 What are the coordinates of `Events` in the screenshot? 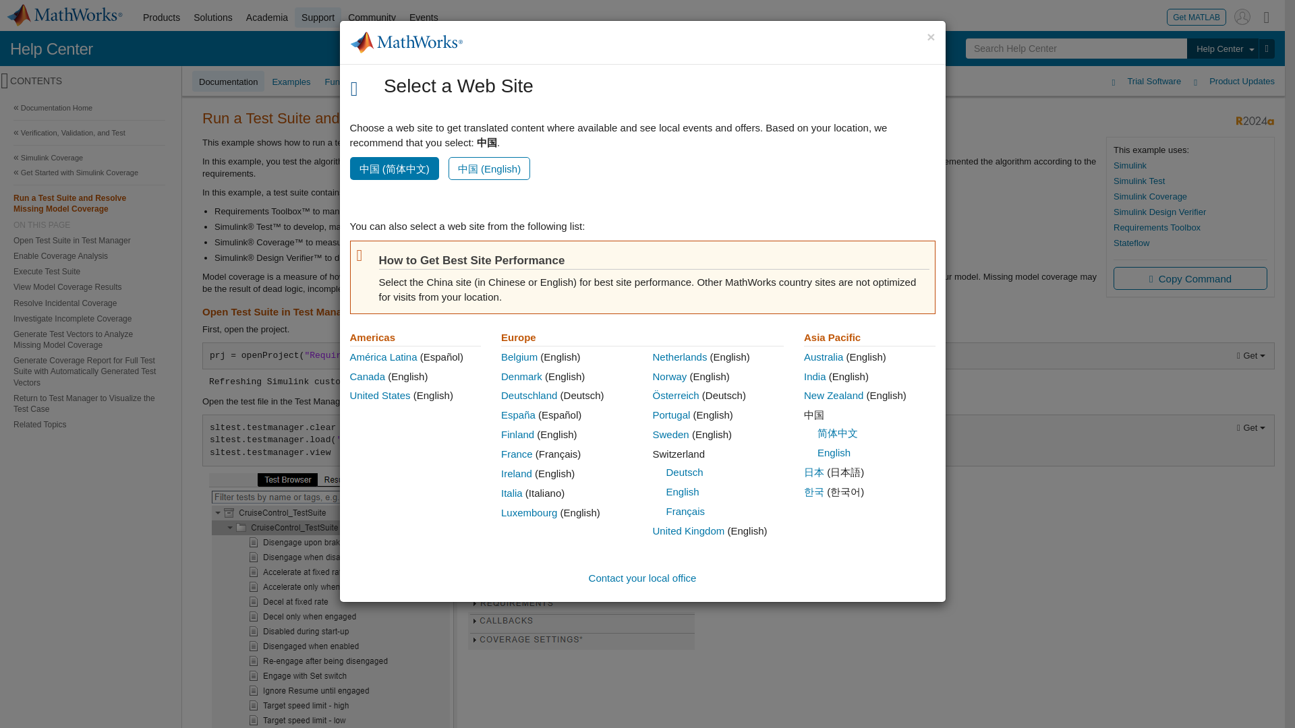 It's located at (424, 18).